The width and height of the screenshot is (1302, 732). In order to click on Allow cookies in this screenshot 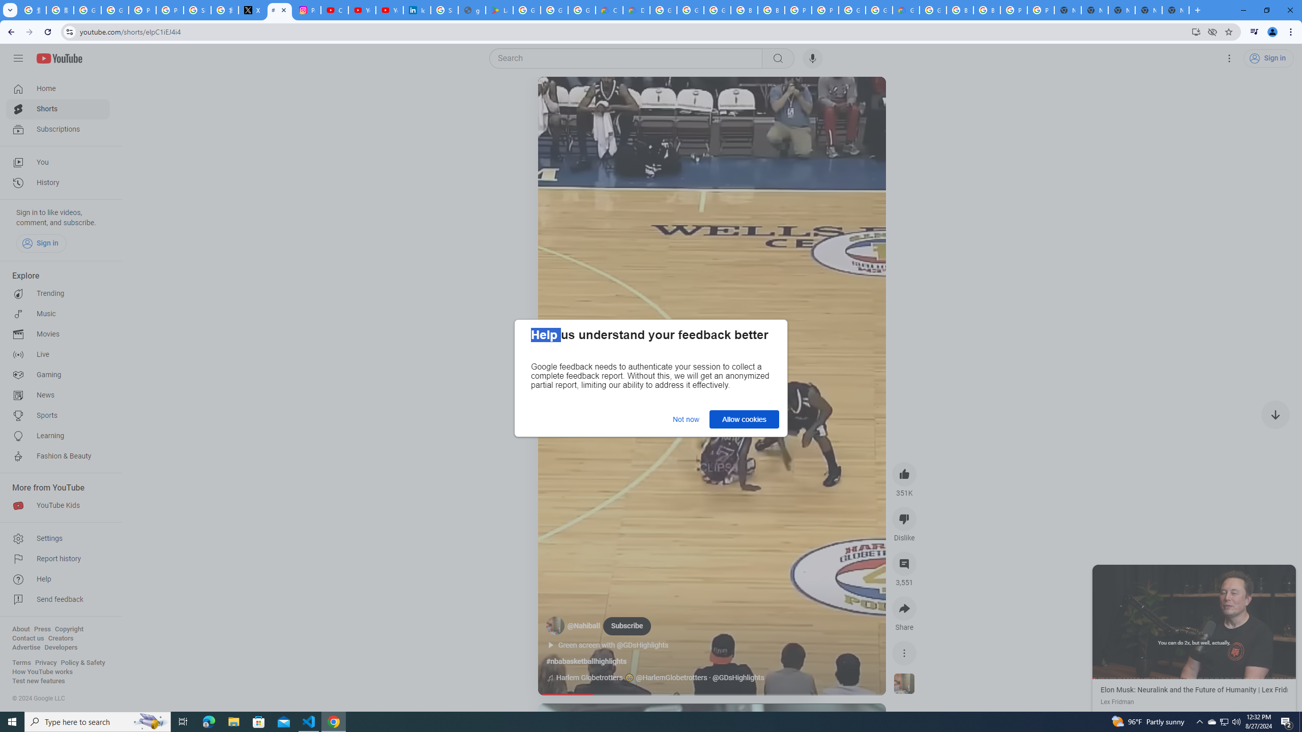, I will do `click(744, 419)`.